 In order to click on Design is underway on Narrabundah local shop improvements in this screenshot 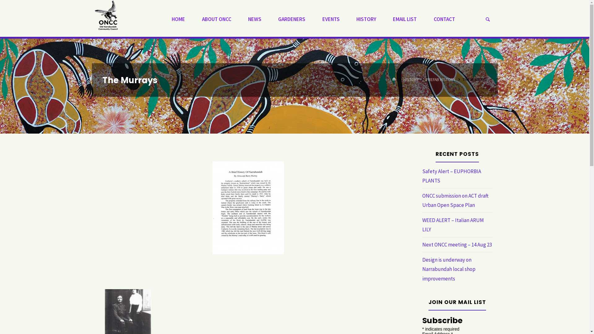, I will do `click(449, 269)`.